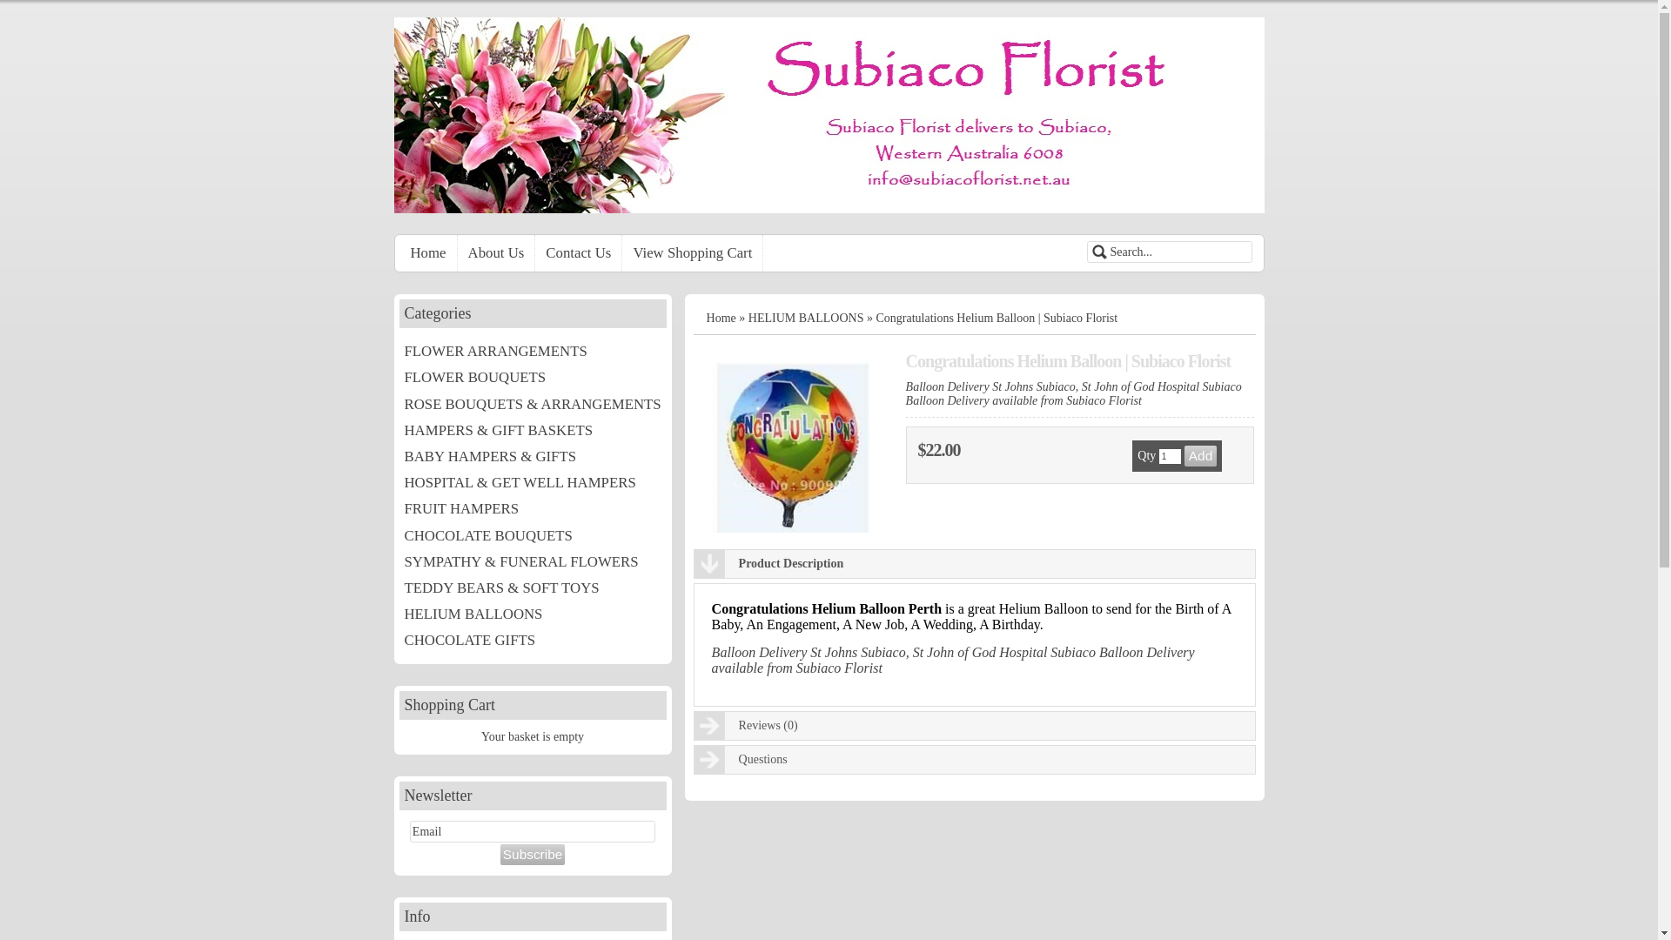  What do you see at coordinates (533, 483) in the screenshot?
I see `HOSPITAL & GET WELL HAMPERS` at bounding box center [533, 483].